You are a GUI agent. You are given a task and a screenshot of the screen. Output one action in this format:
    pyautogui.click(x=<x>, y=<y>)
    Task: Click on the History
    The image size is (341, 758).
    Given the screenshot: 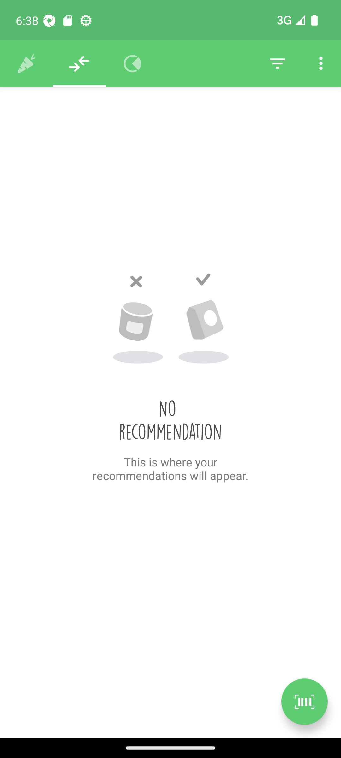 What is the action you would take?
    pyautogui.click(x=27, y=64)
    